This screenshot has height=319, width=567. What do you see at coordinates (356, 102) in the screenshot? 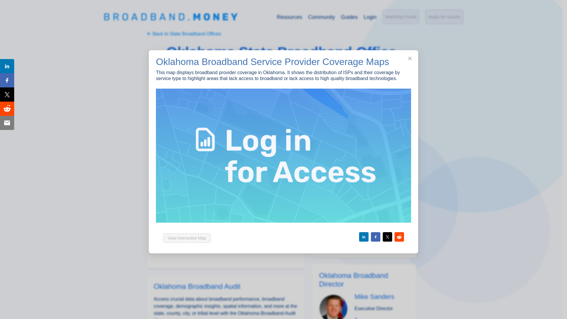
I see `Apply for Grants` at bounding box center [356, 102].